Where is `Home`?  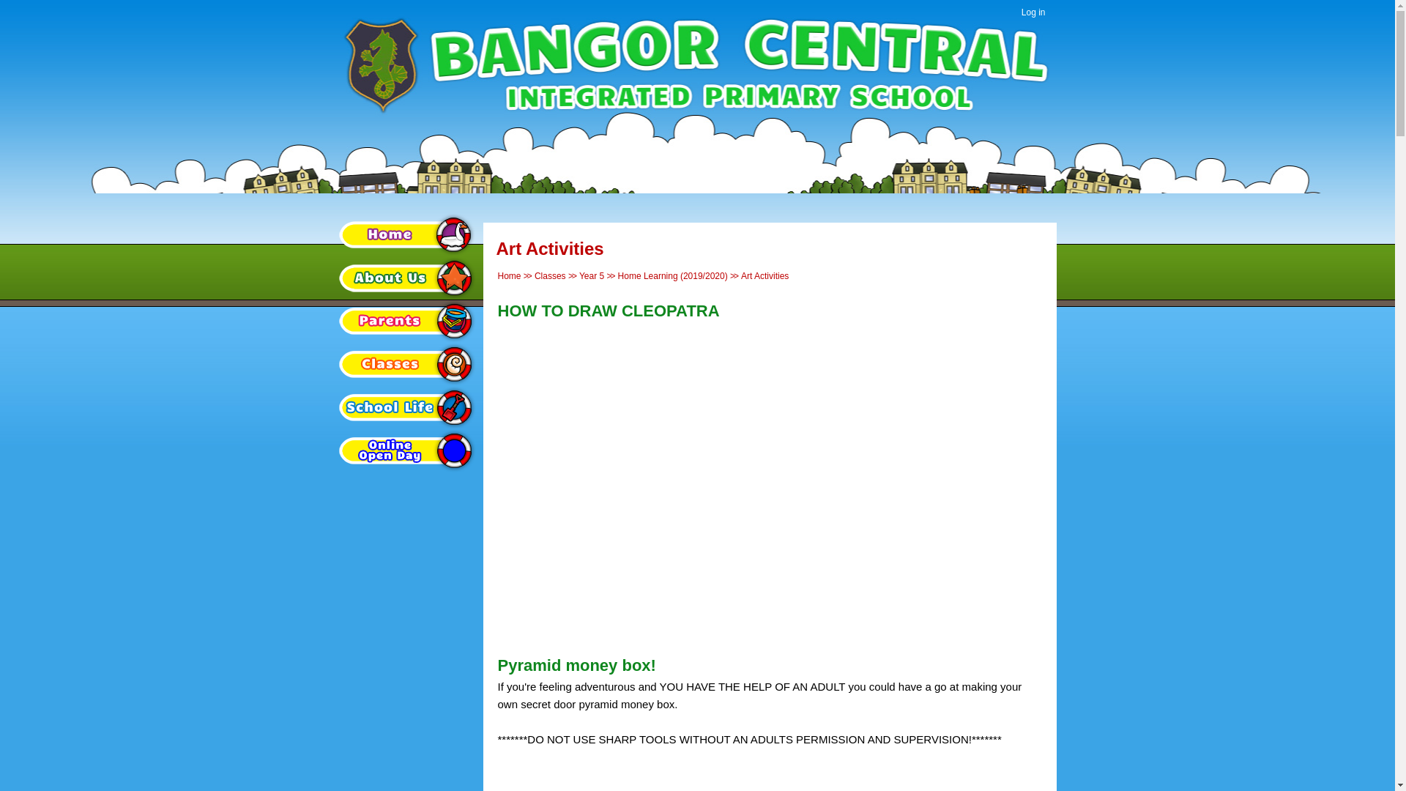 Home is located at coordinates (510, 276).